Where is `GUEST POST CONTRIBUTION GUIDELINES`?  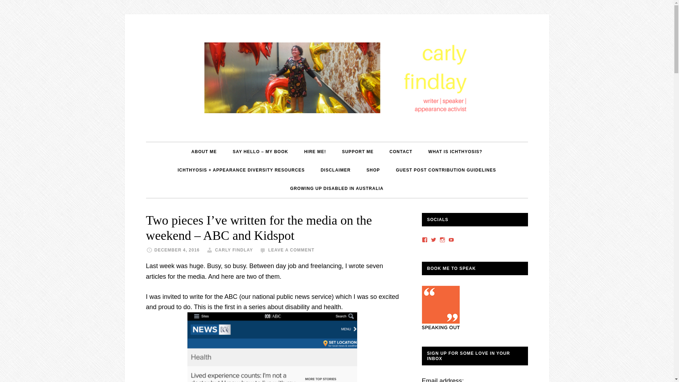
GUEST POST CONTRIBUTION GUIDELINES is located at coordinates (446, 170).